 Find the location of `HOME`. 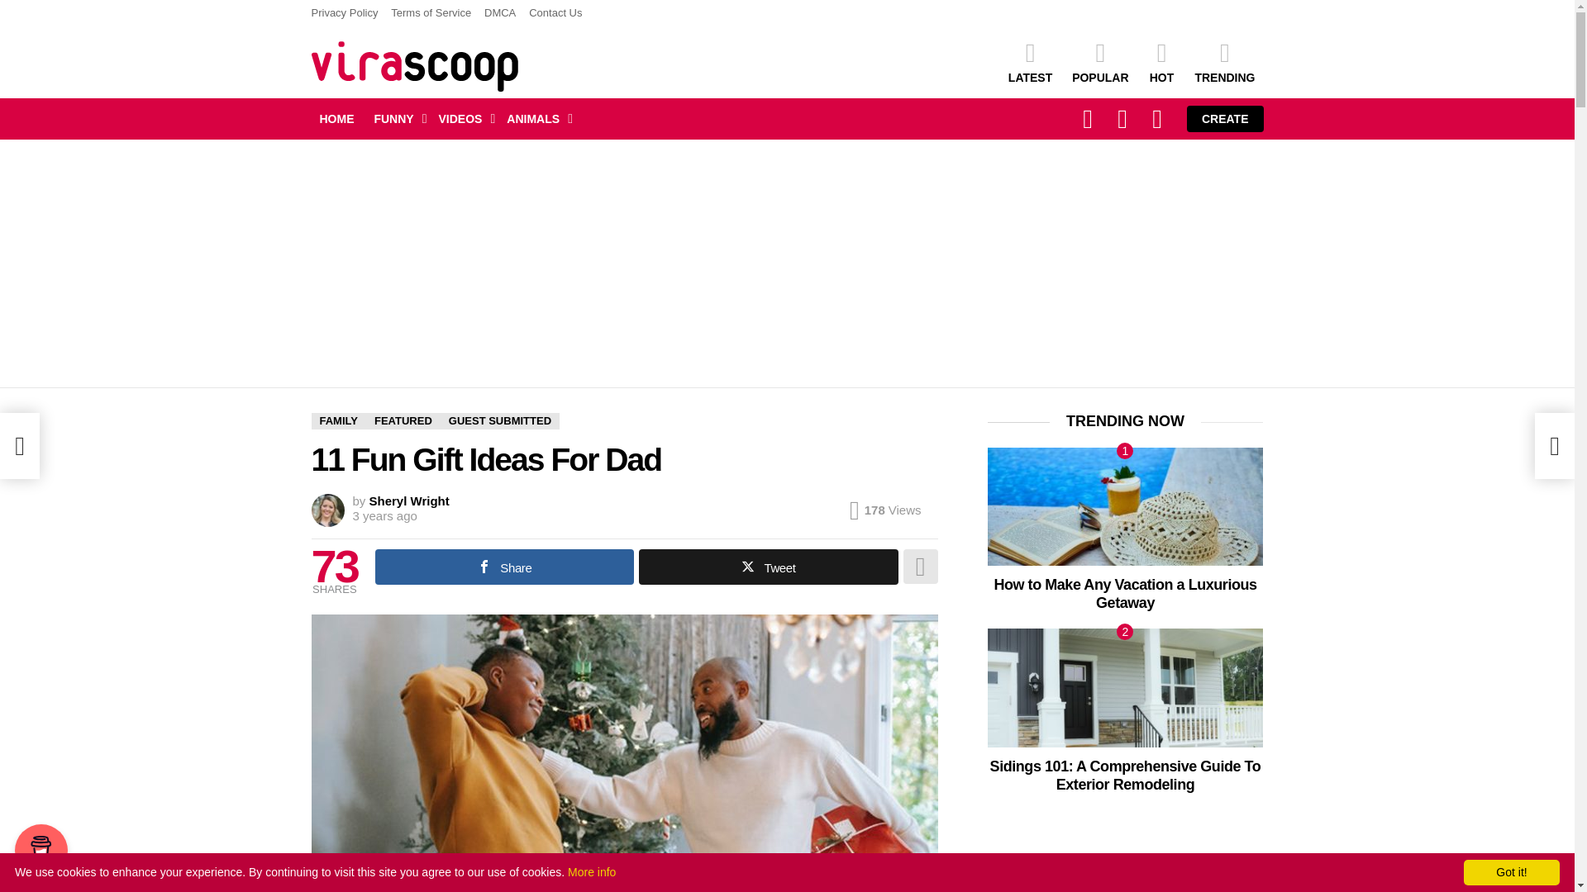

HOME is located at coordinates (336, 118).